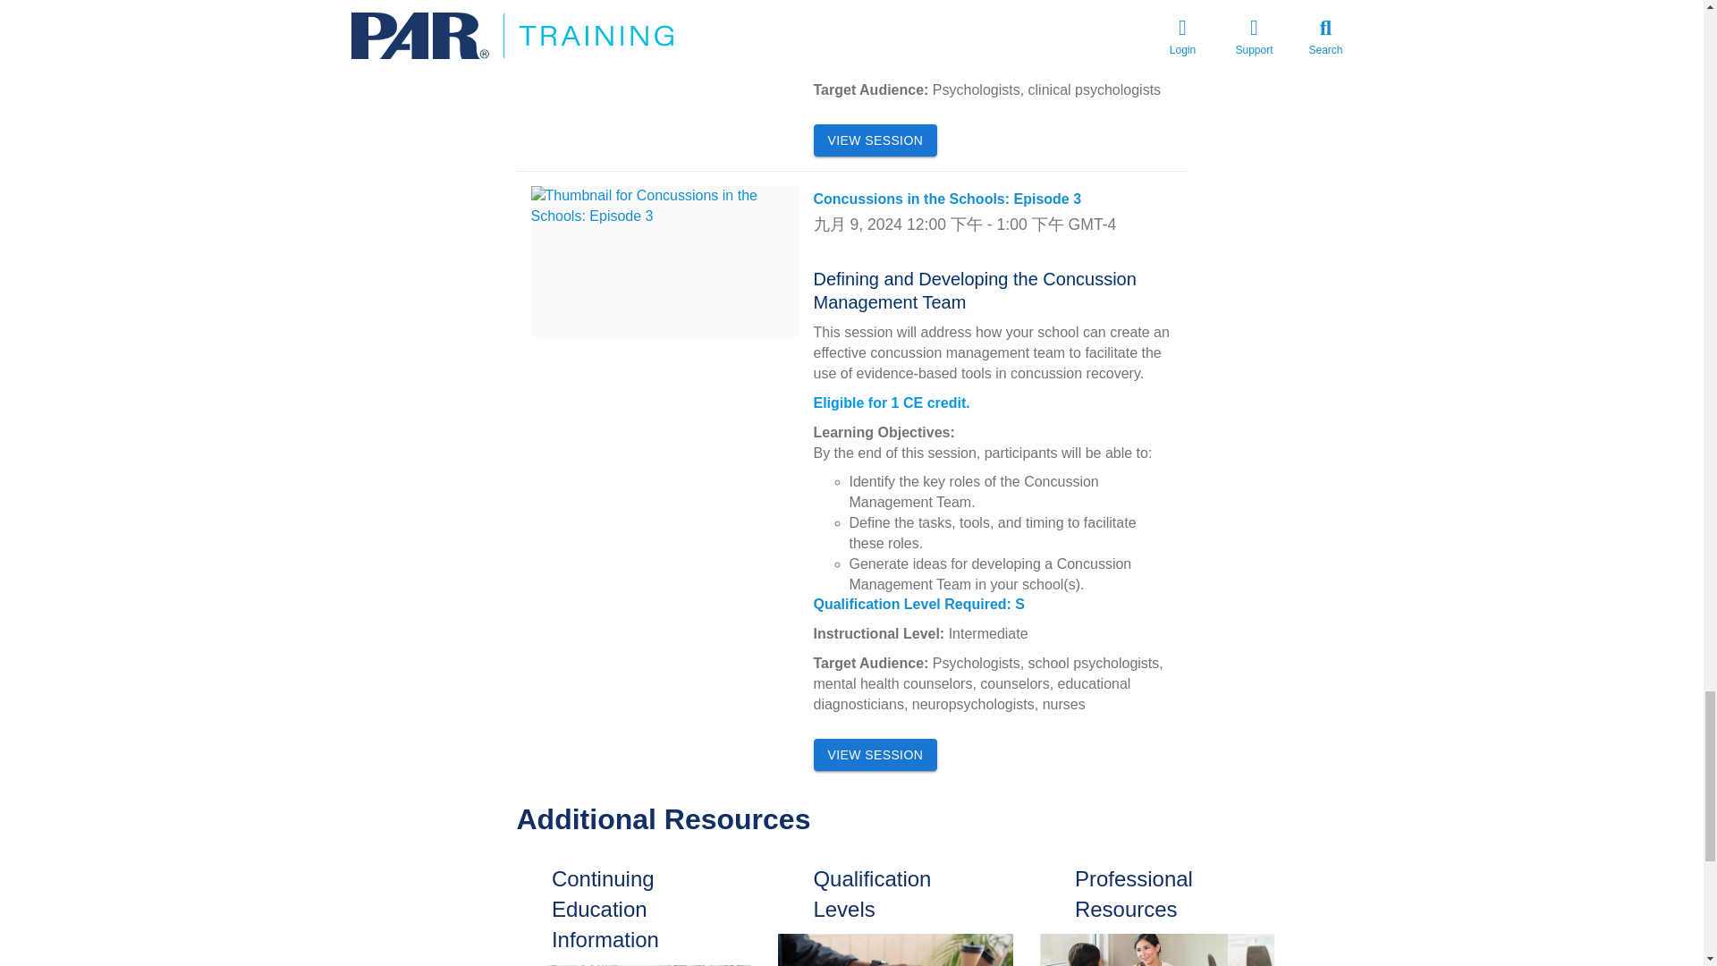  I want to click on VIEW SESSION, so click(875, 755).